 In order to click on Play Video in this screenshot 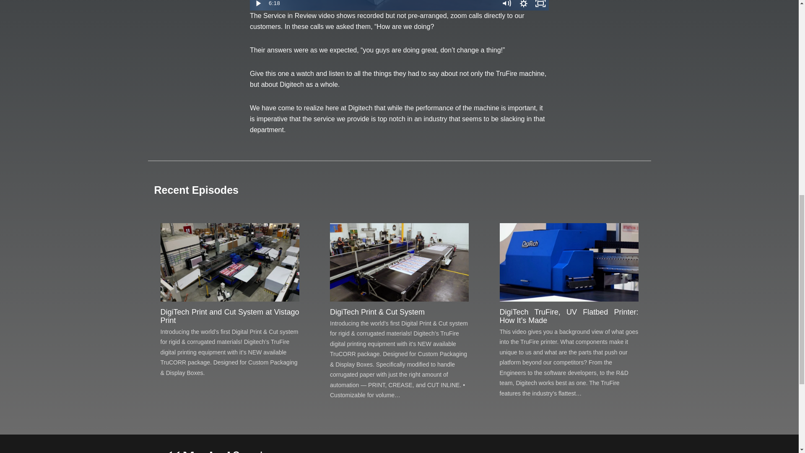, I will do `click(258, 5)`.